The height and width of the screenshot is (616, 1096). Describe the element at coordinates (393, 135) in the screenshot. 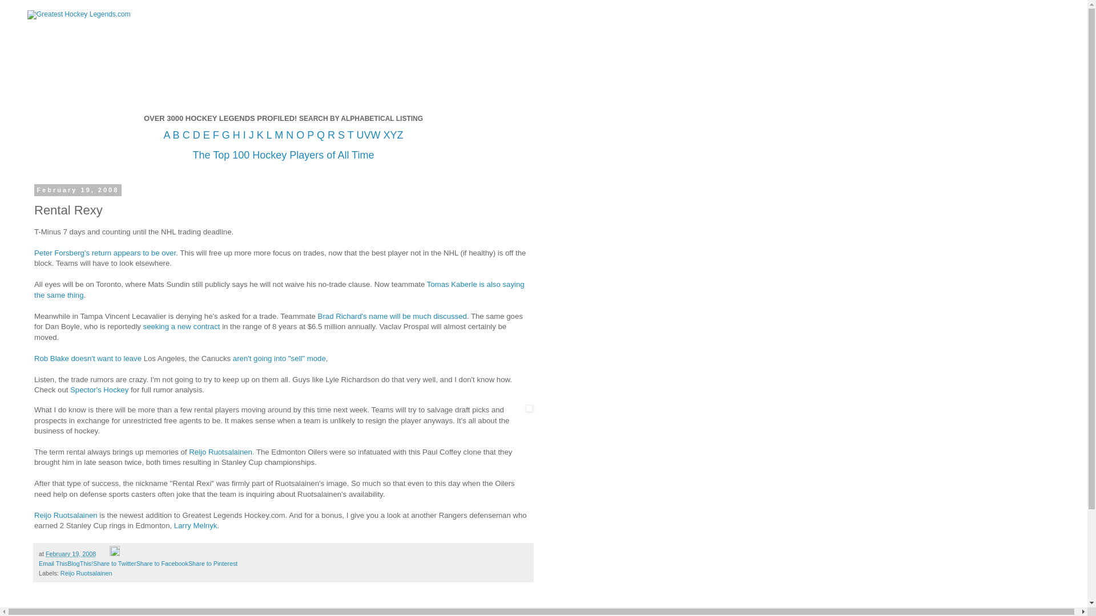

I see `XYZ` at that location.